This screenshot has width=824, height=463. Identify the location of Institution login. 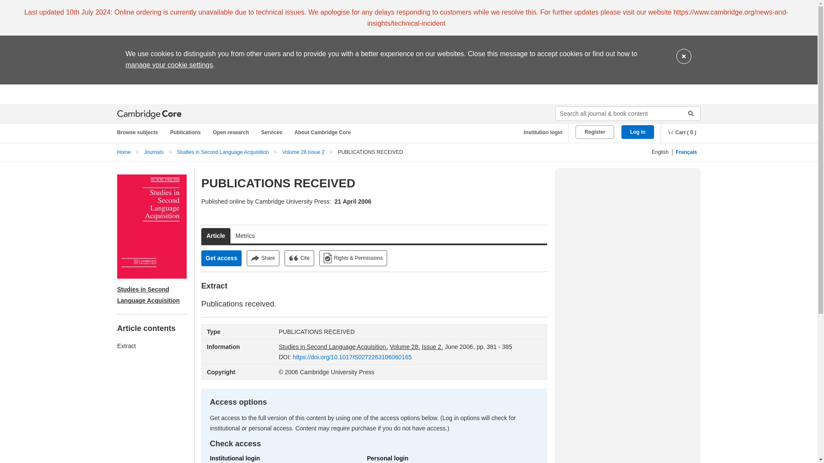
(539, 132).